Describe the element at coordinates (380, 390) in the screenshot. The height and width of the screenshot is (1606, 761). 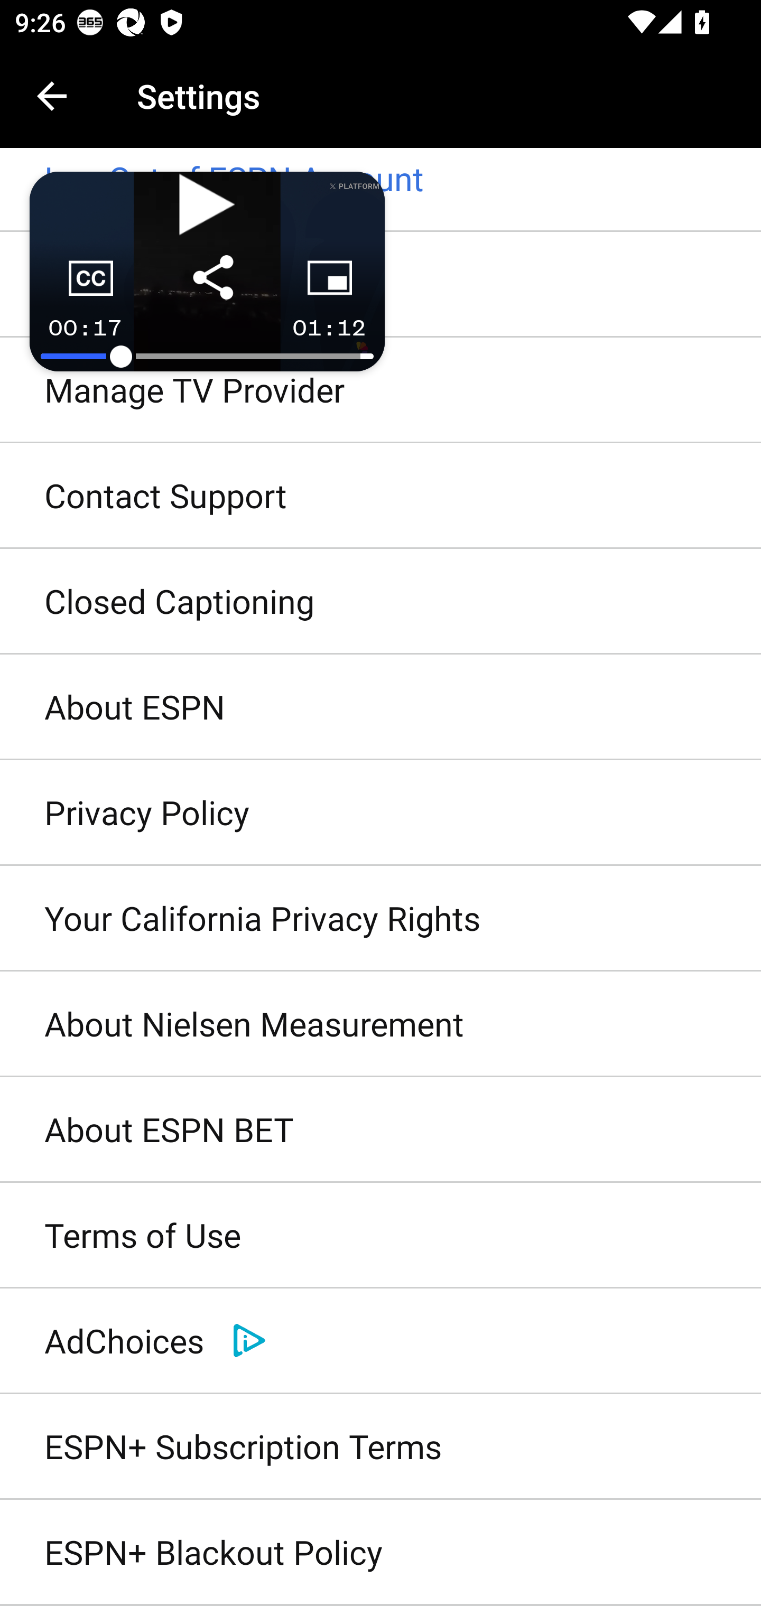
I see `Manage TV Provider` at that location.